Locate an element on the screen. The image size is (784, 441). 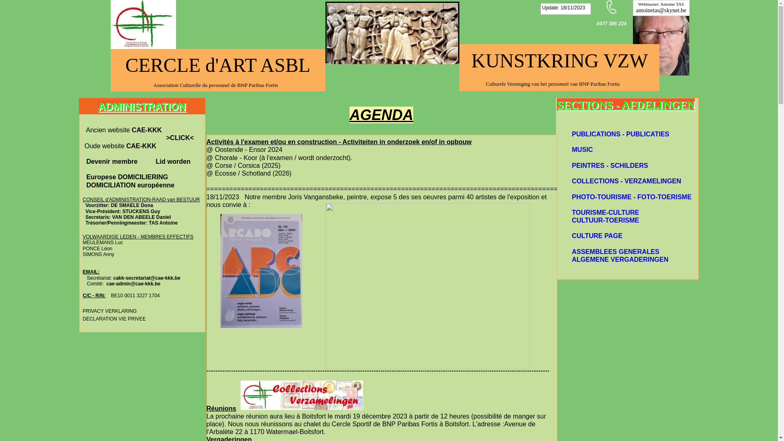
>CLICK< is located at coordinates (180, 138).